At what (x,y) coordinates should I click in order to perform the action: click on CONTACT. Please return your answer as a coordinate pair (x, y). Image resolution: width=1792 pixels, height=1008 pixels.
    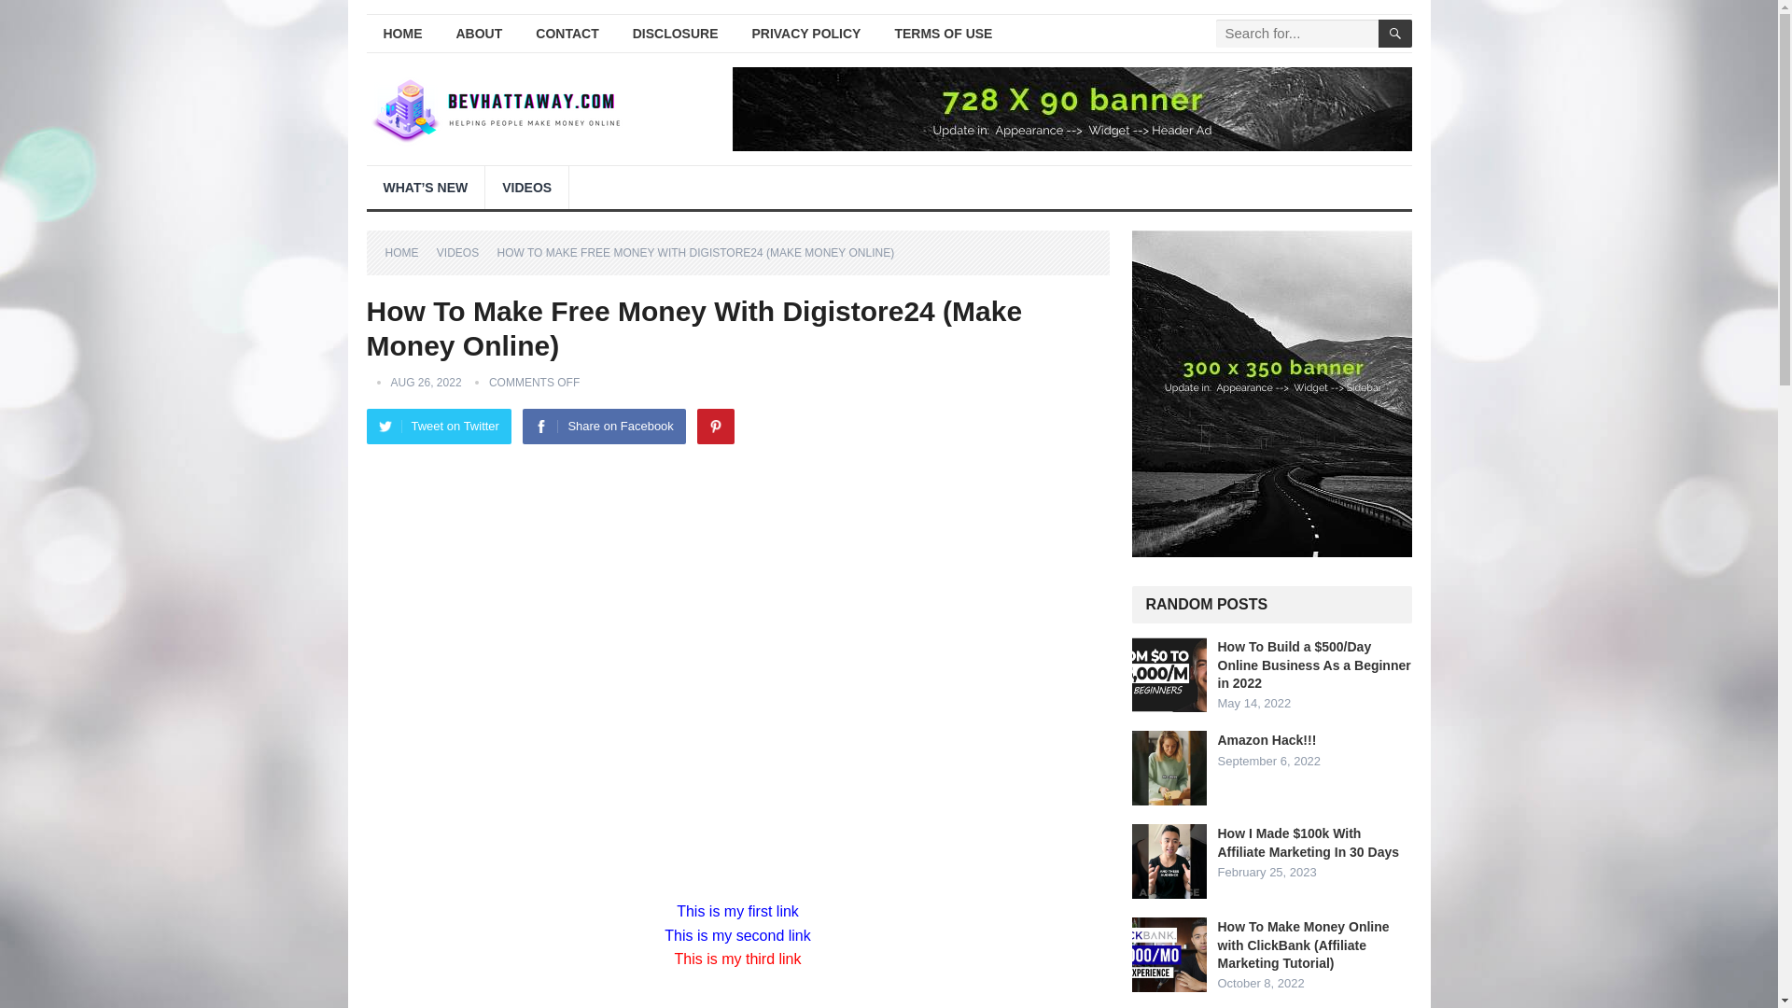
    Looking at the image, I should click on (567, 34).